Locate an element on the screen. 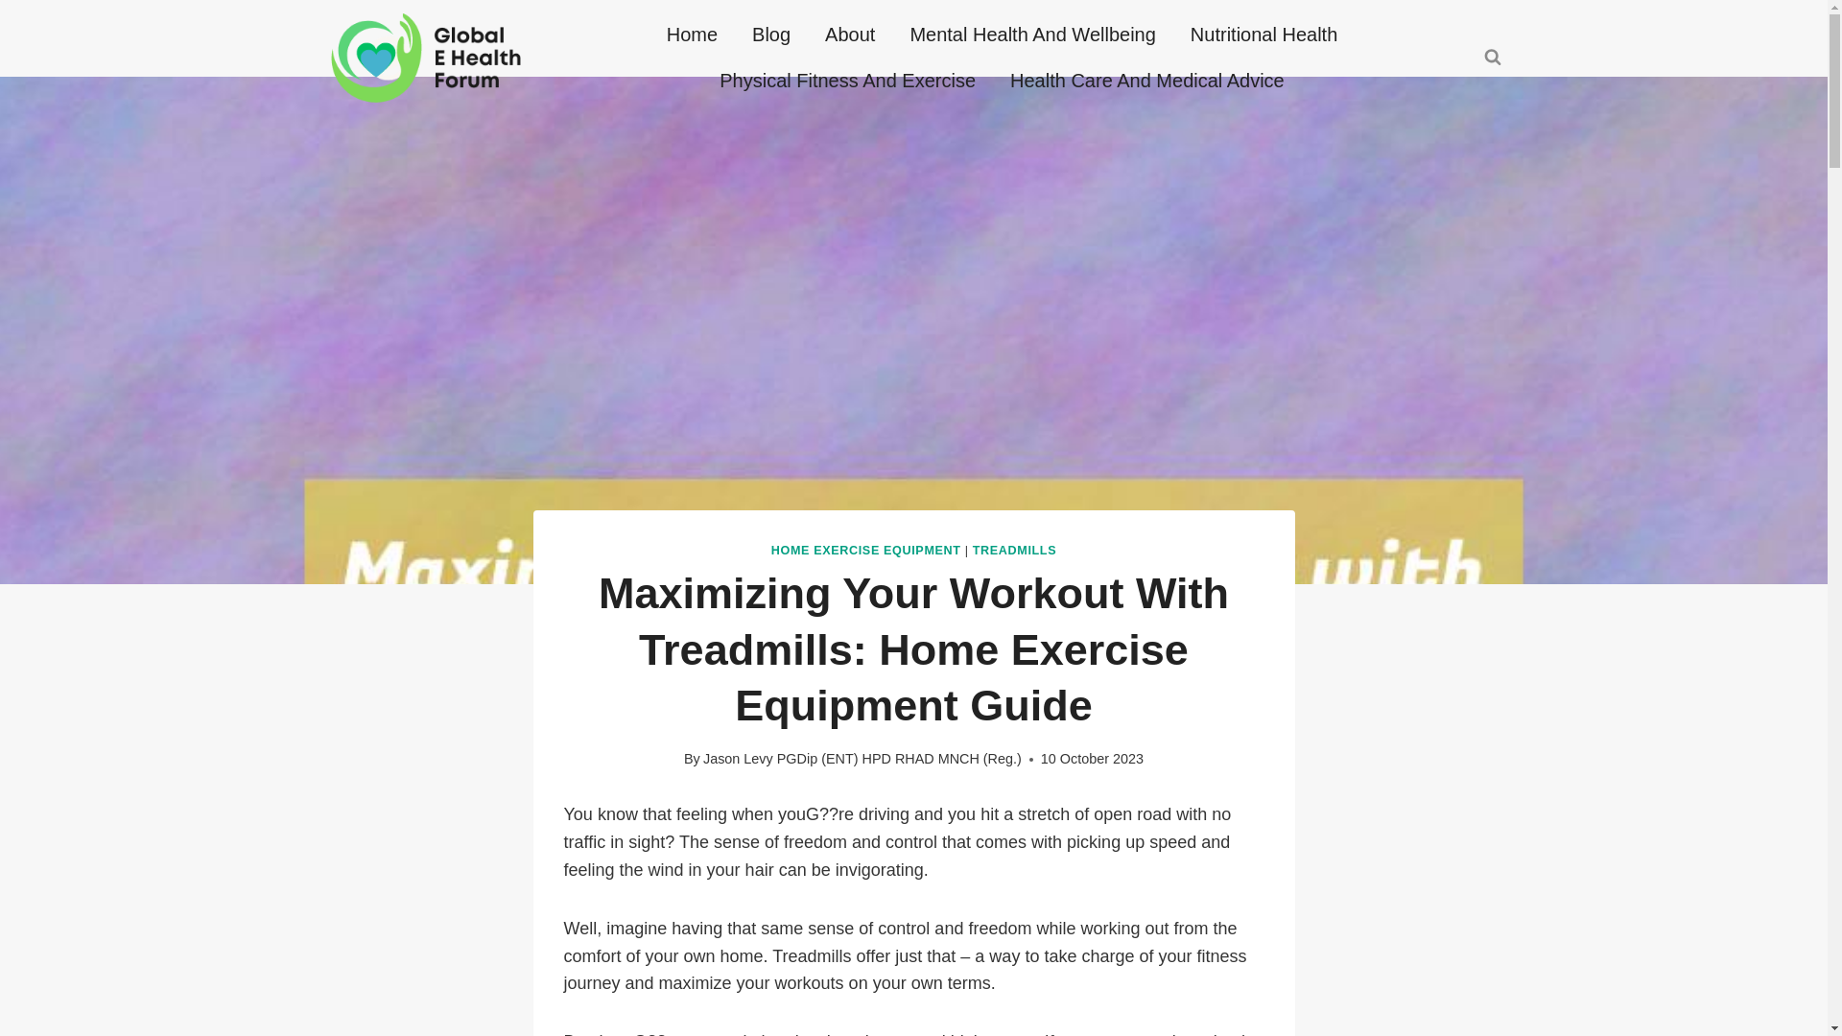 The width and height of the screenshot is (1842, 1036). Health Care And Medical Advice is located at coordinates (1147, 81).